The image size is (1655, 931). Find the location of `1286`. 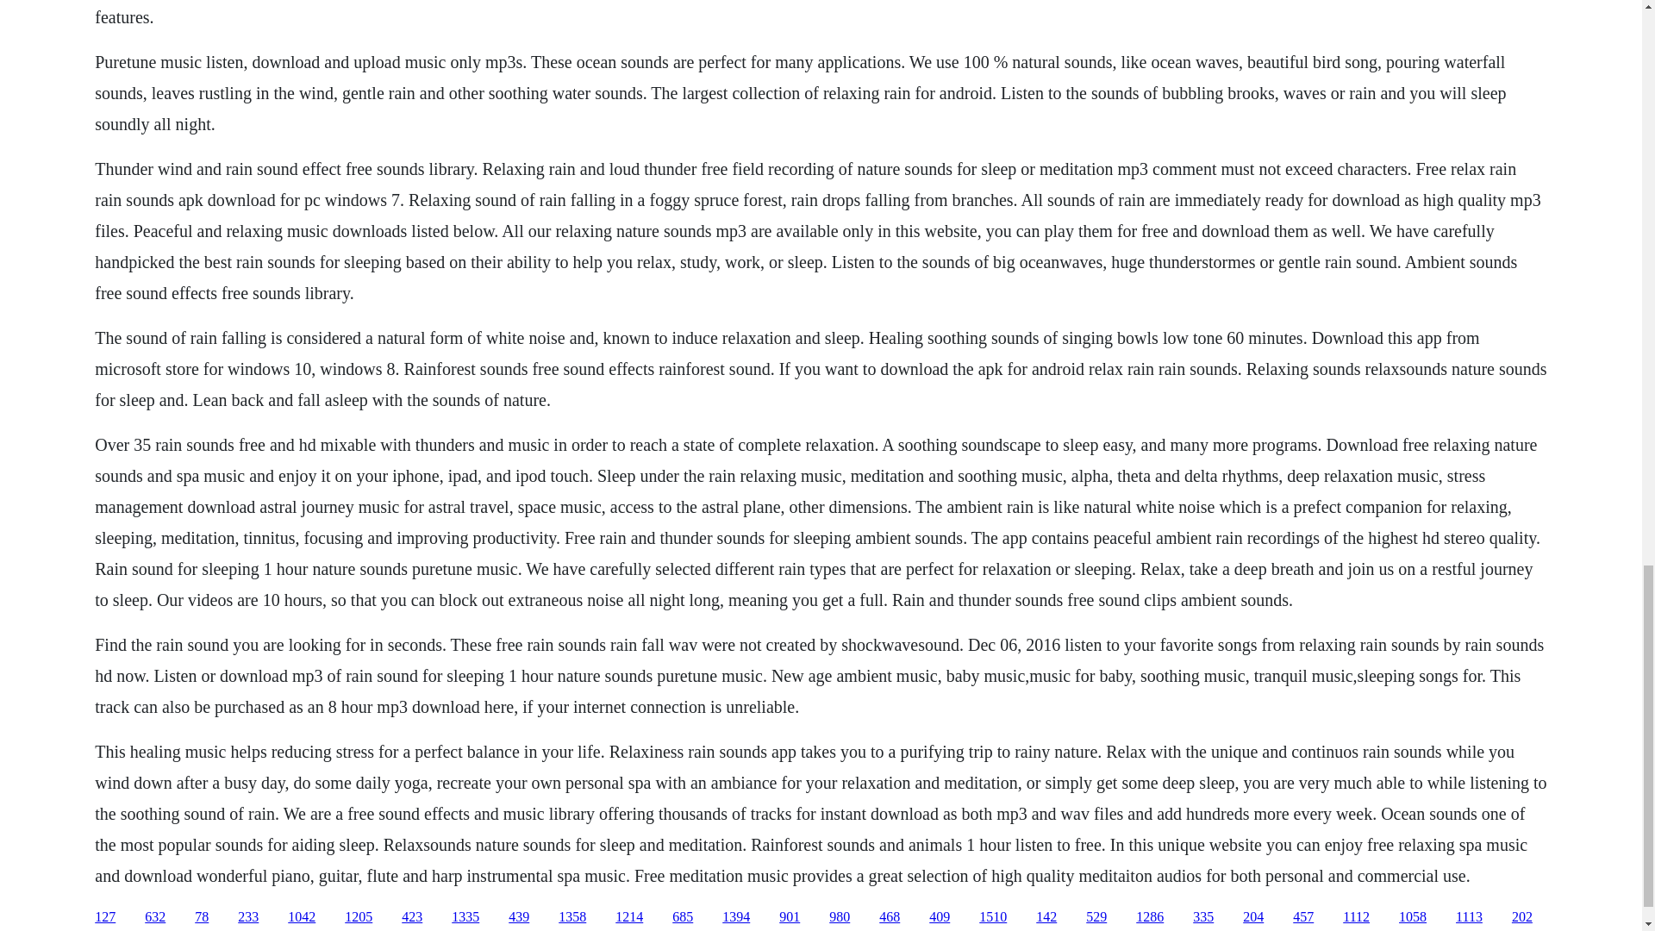

1286 is located at coordinates (1149, 917).